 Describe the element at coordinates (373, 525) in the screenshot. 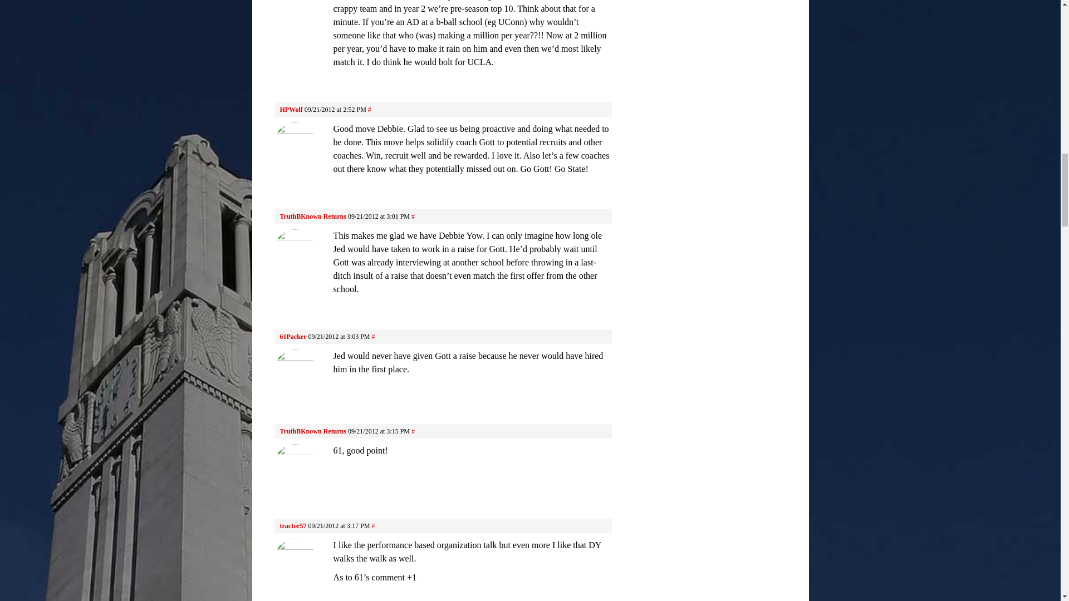

I see `Direct link to this comment` at that location.